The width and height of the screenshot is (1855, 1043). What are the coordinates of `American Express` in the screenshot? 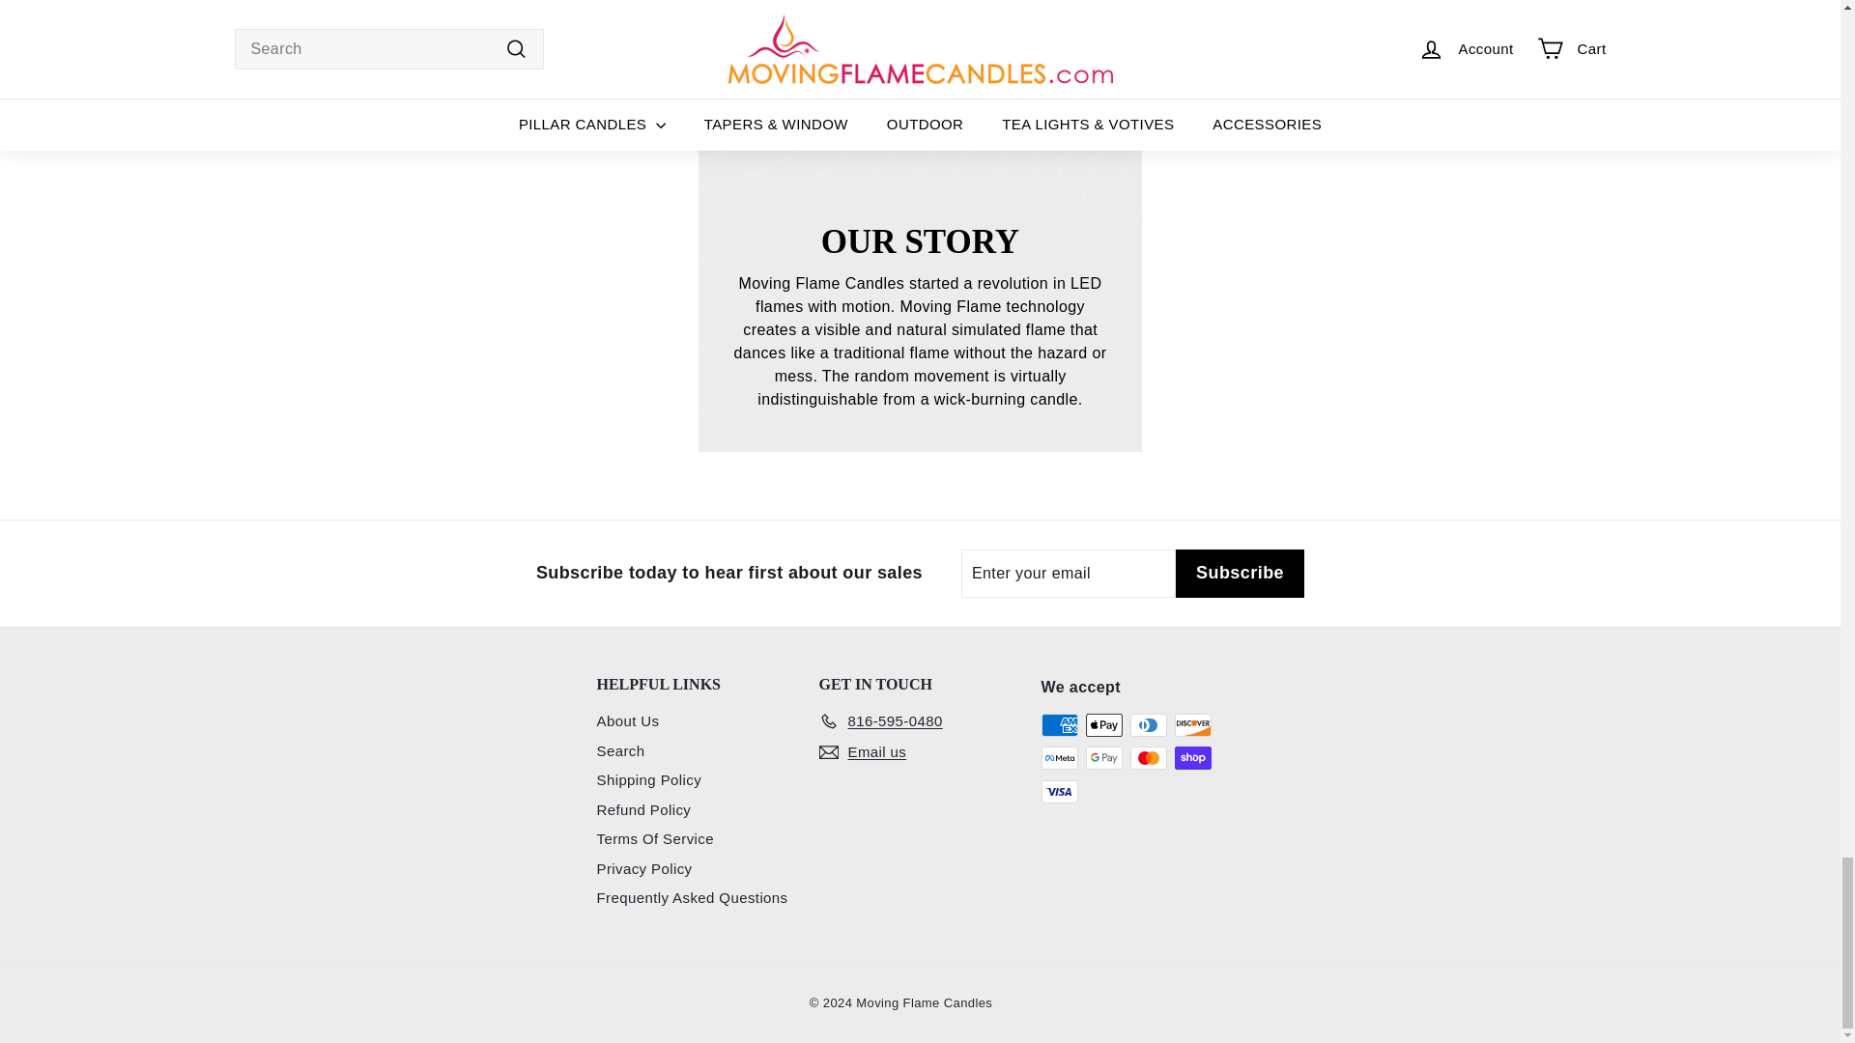 It's located at (1059, 724).